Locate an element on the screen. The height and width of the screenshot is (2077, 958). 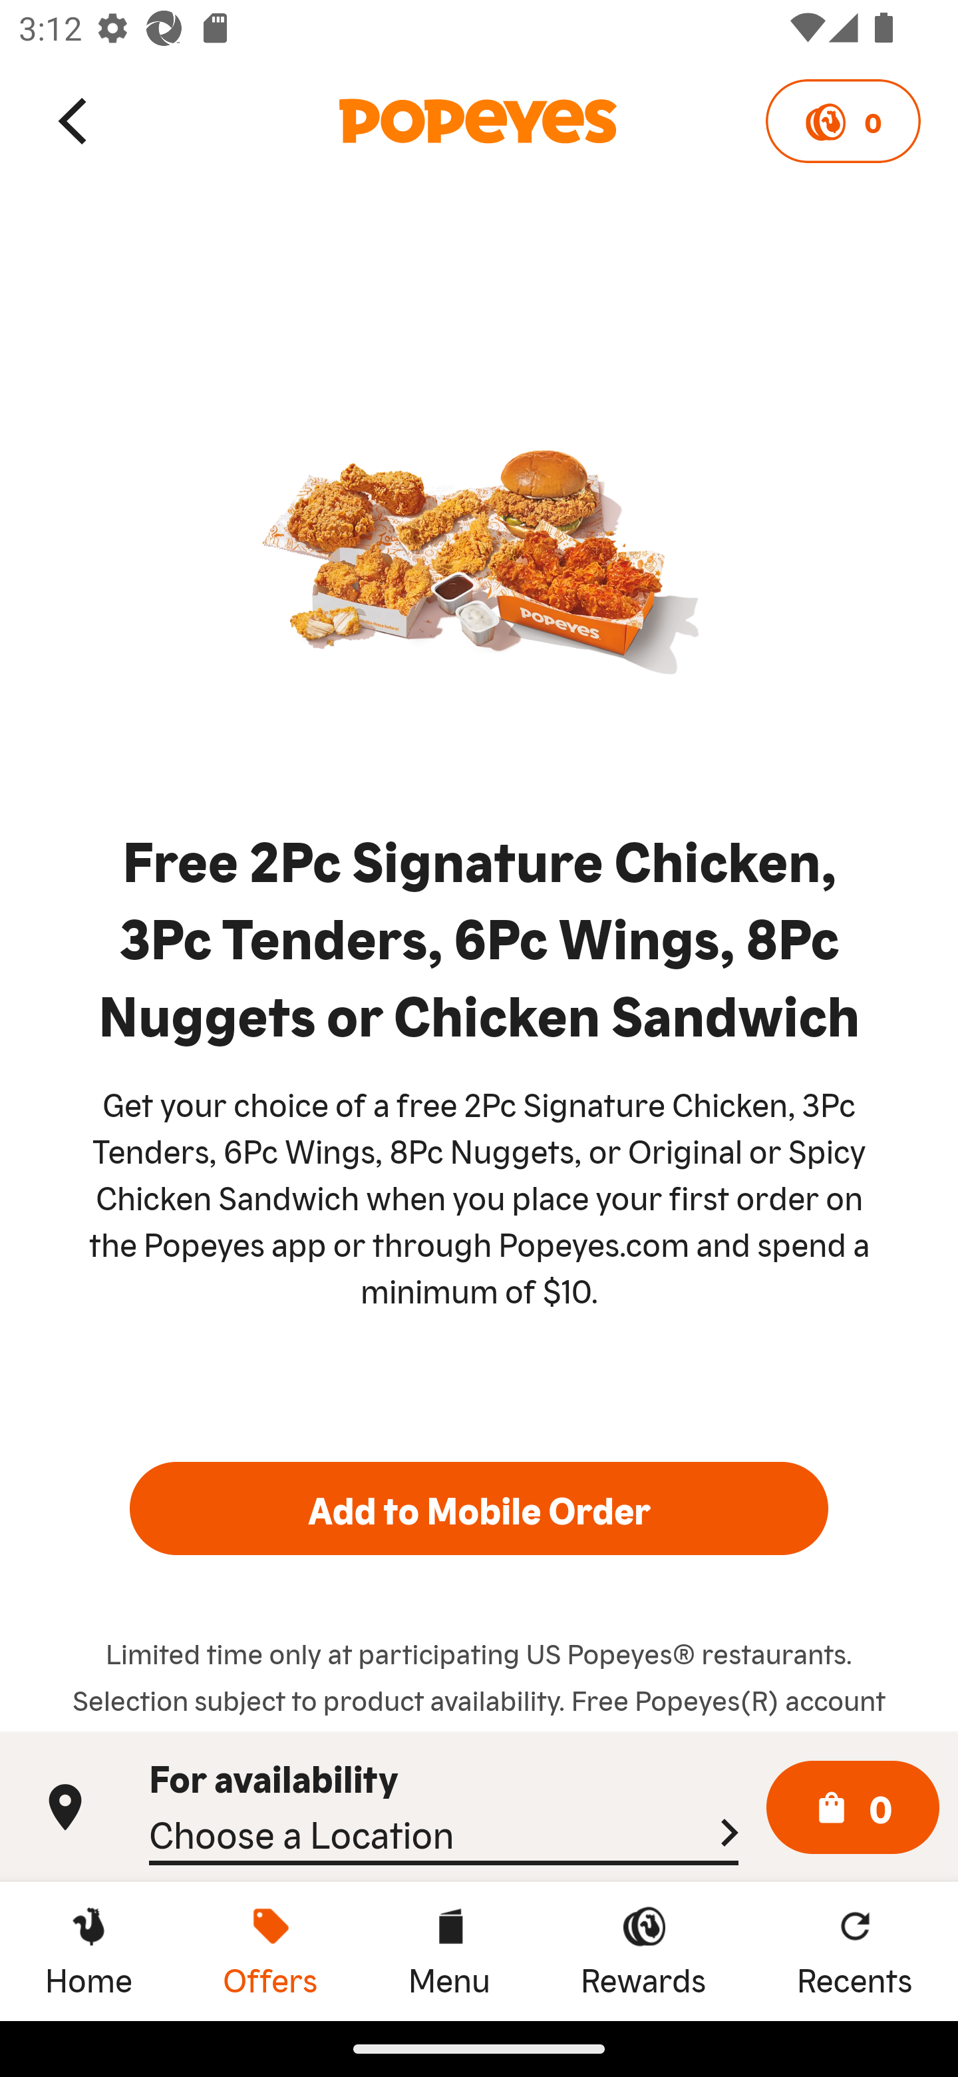
Offers, current page Offers Offers, current page is located at coordinates (270, 1951).